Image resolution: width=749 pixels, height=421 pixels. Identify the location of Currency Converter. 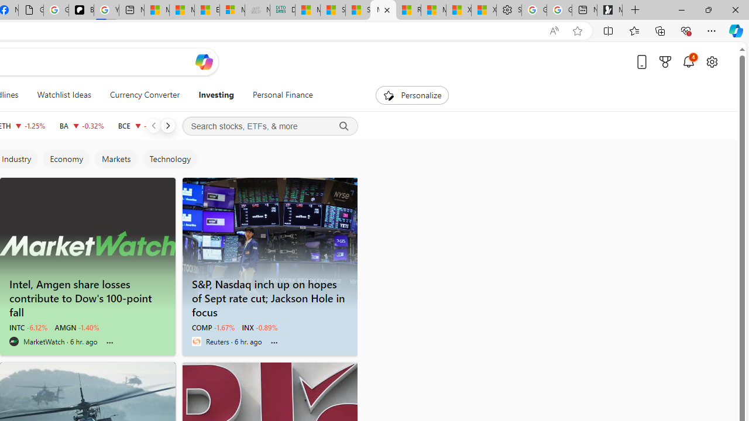
(145, 95).